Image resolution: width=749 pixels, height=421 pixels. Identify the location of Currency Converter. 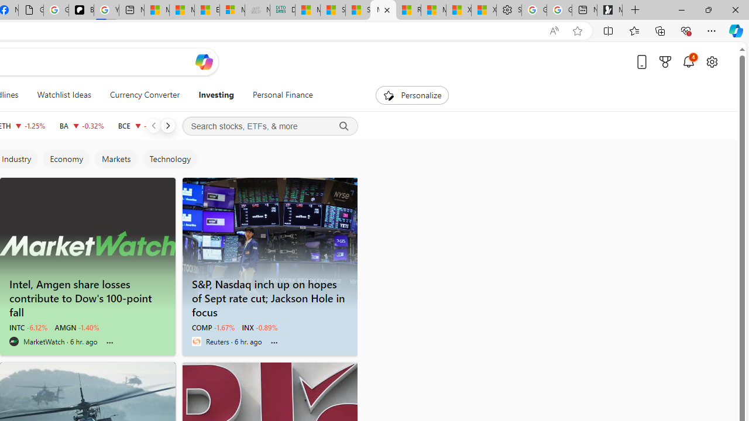
(145, 95).